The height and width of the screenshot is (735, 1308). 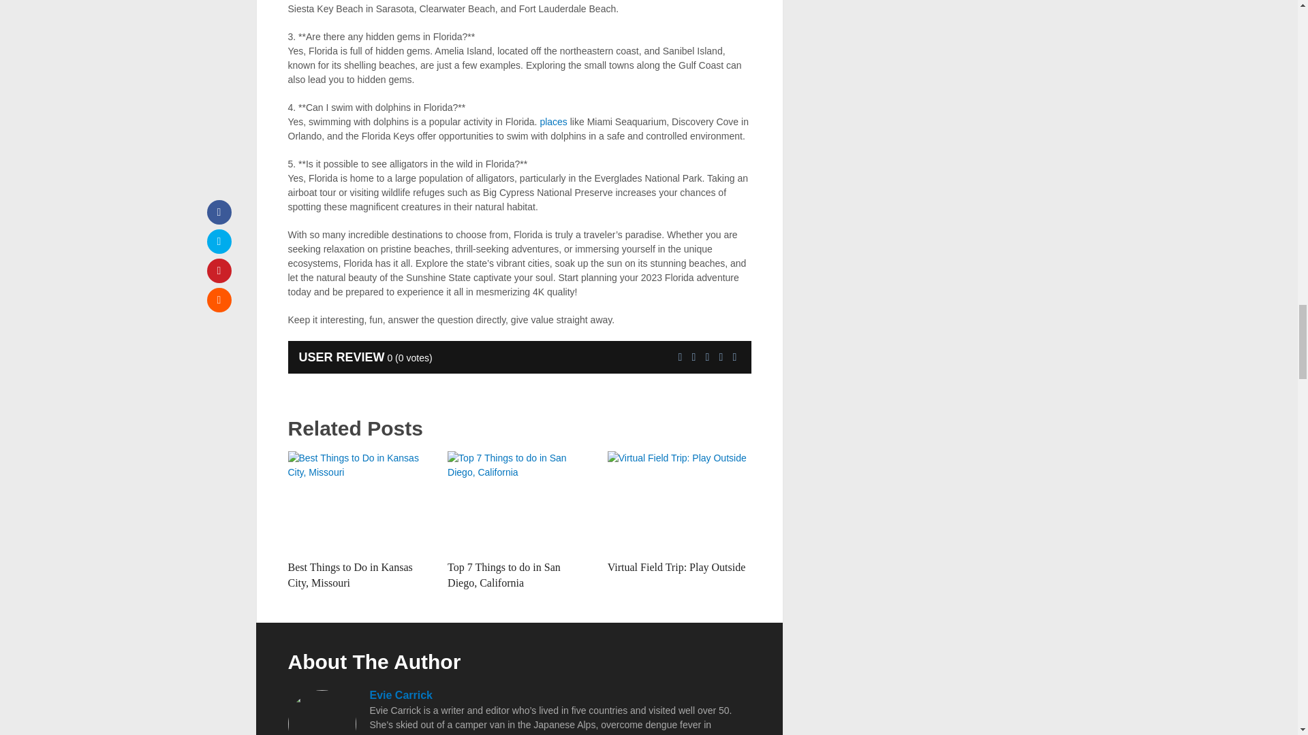 What do you see at coordinates (360, 502) in the screenshot?
I see `Best Things to Do in Kansas City, Missouri` at bounding box center [360, 502].